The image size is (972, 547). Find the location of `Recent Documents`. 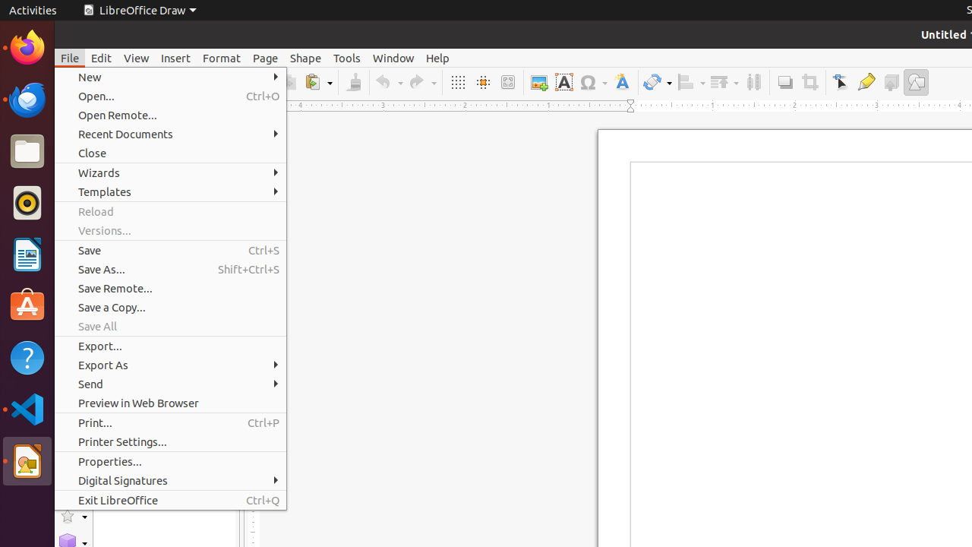

Recent Documents is located at coordinates (170, 134).